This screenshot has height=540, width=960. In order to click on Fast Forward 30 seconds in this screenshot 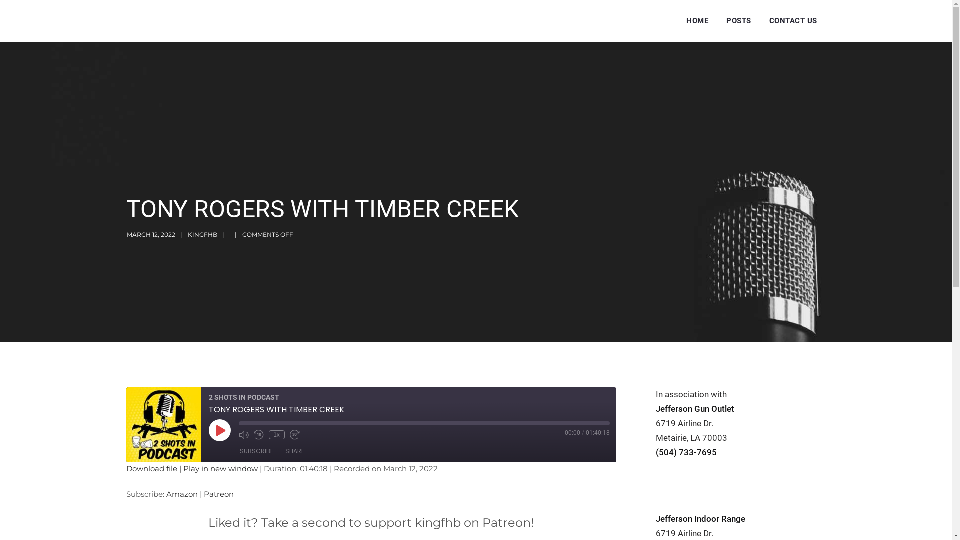, I will do `click(295, 435)`.